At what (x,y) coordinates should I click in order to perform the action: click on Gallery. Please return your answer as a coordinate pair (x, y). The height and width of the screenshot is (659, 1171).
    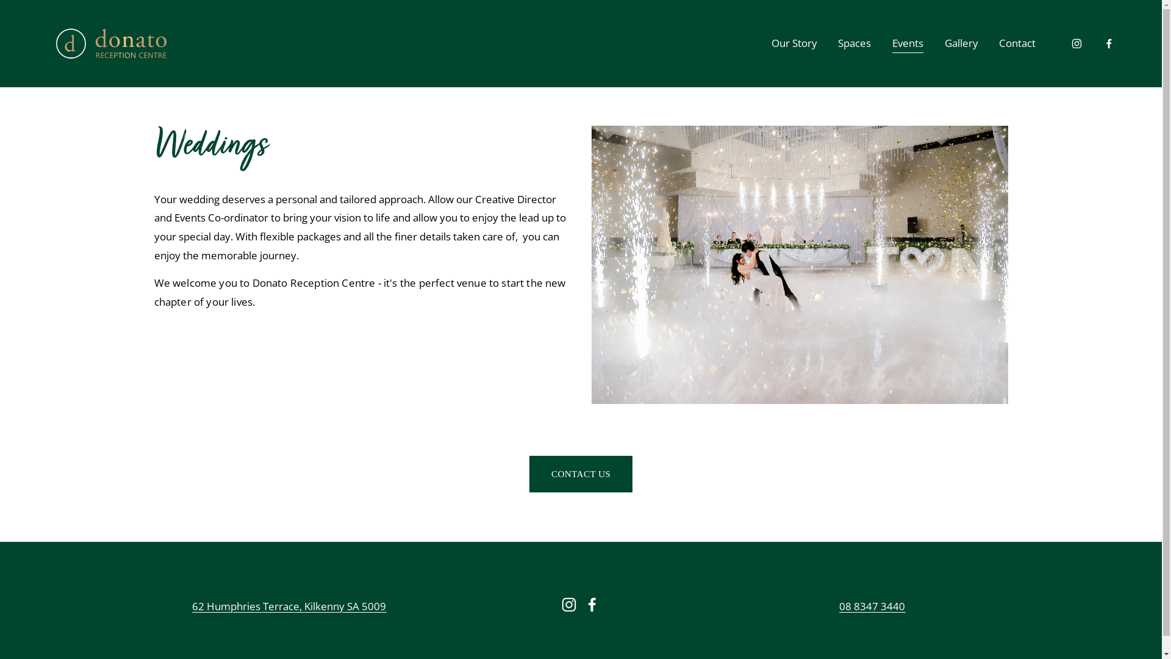
    Looking at the image, I should click on (961, 43).